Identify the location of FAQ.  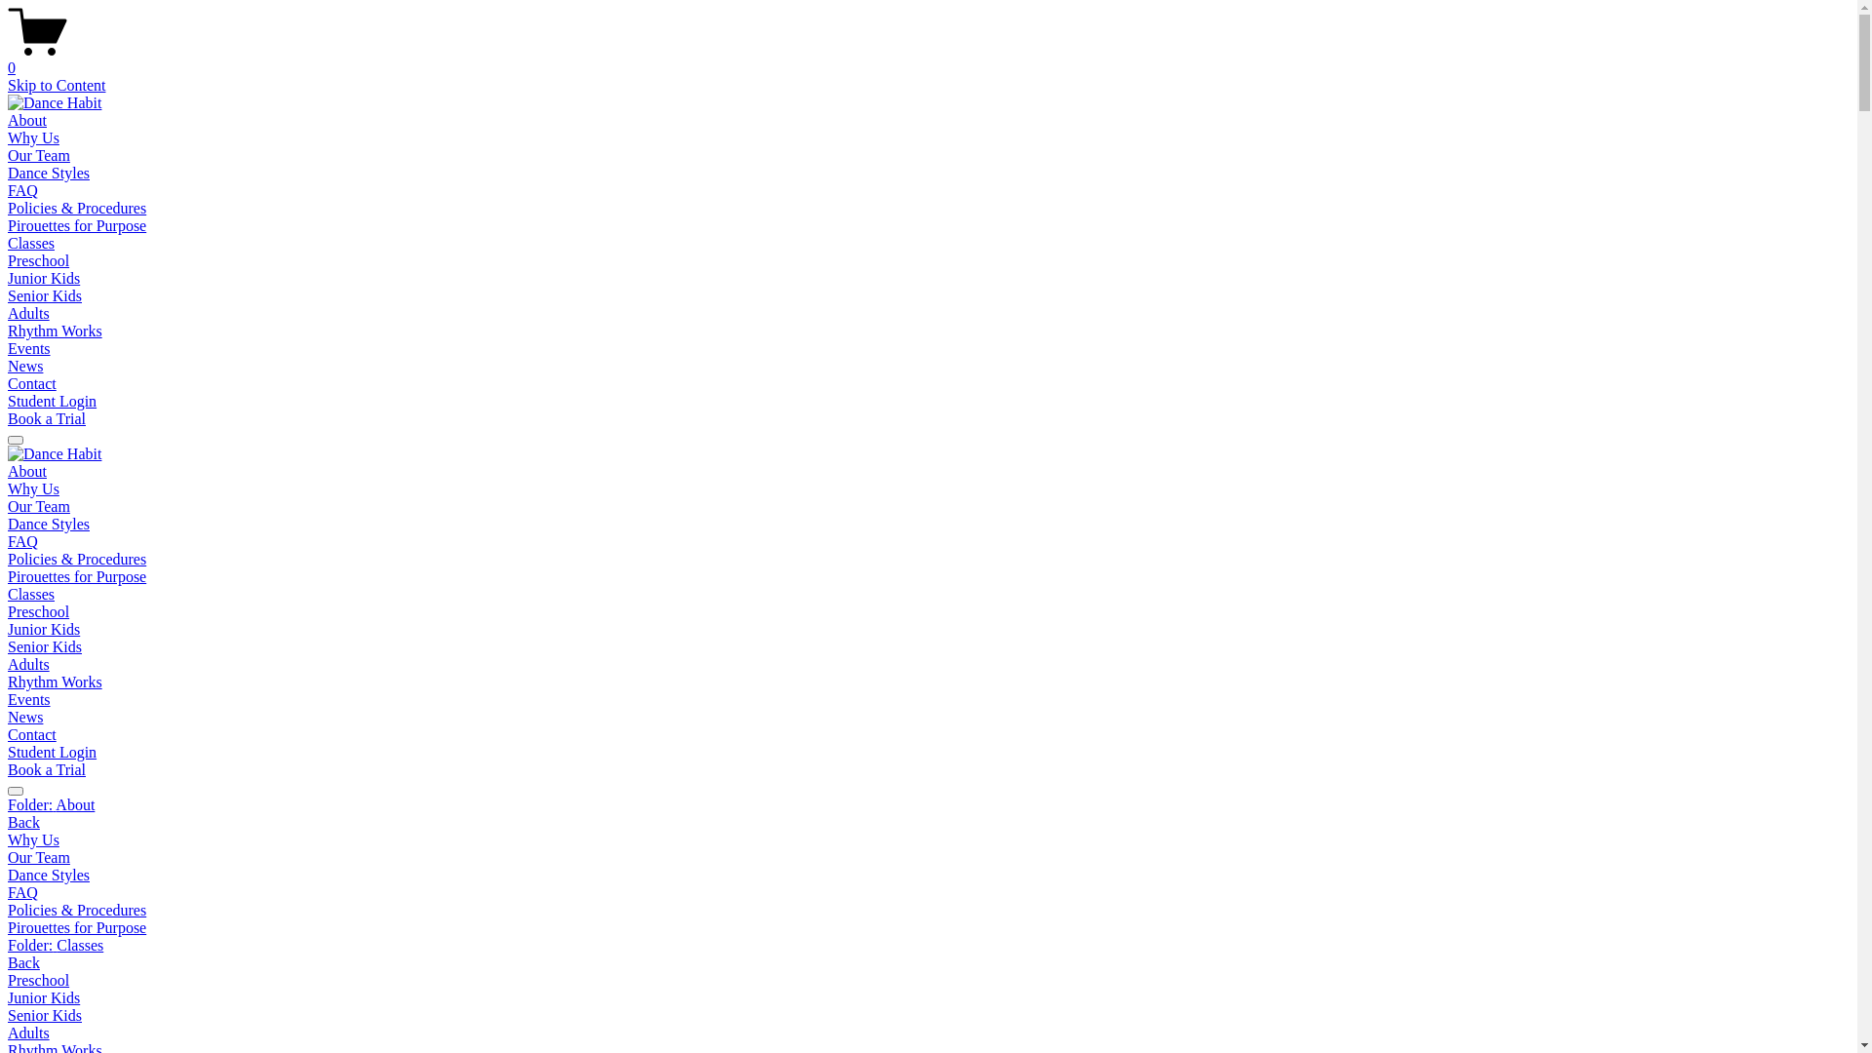
(23, 542).